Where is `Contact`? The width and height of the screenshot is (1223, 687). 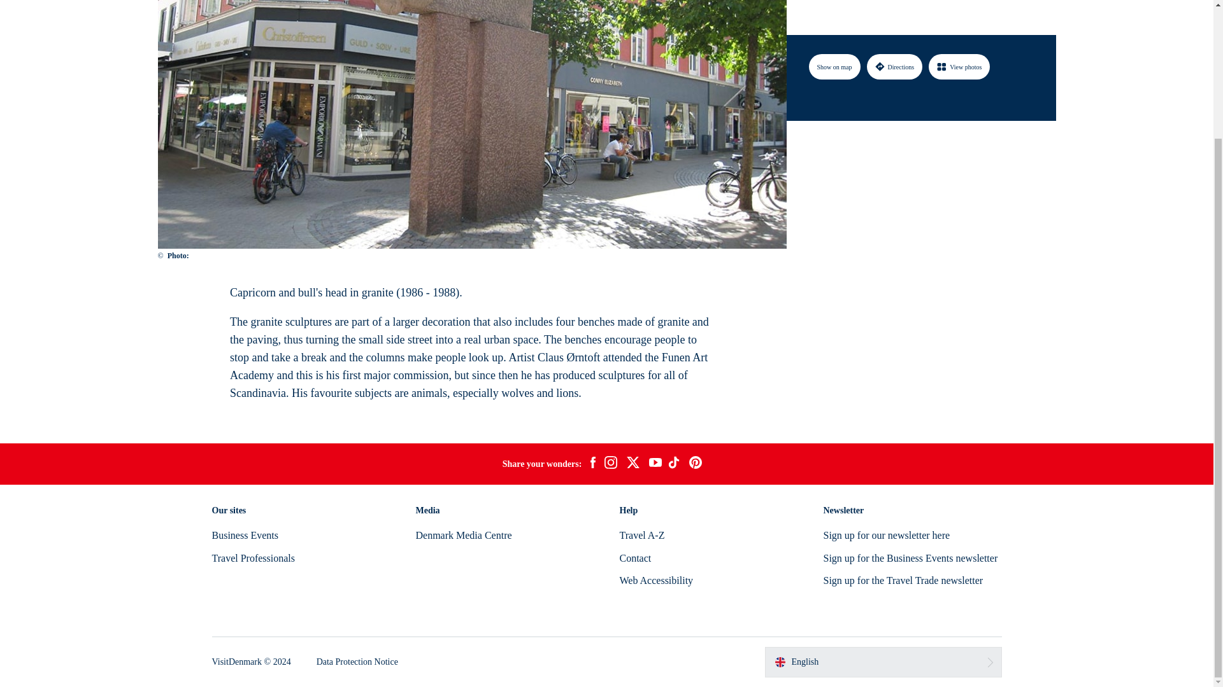
Contact is located at coordinates (634, 558).